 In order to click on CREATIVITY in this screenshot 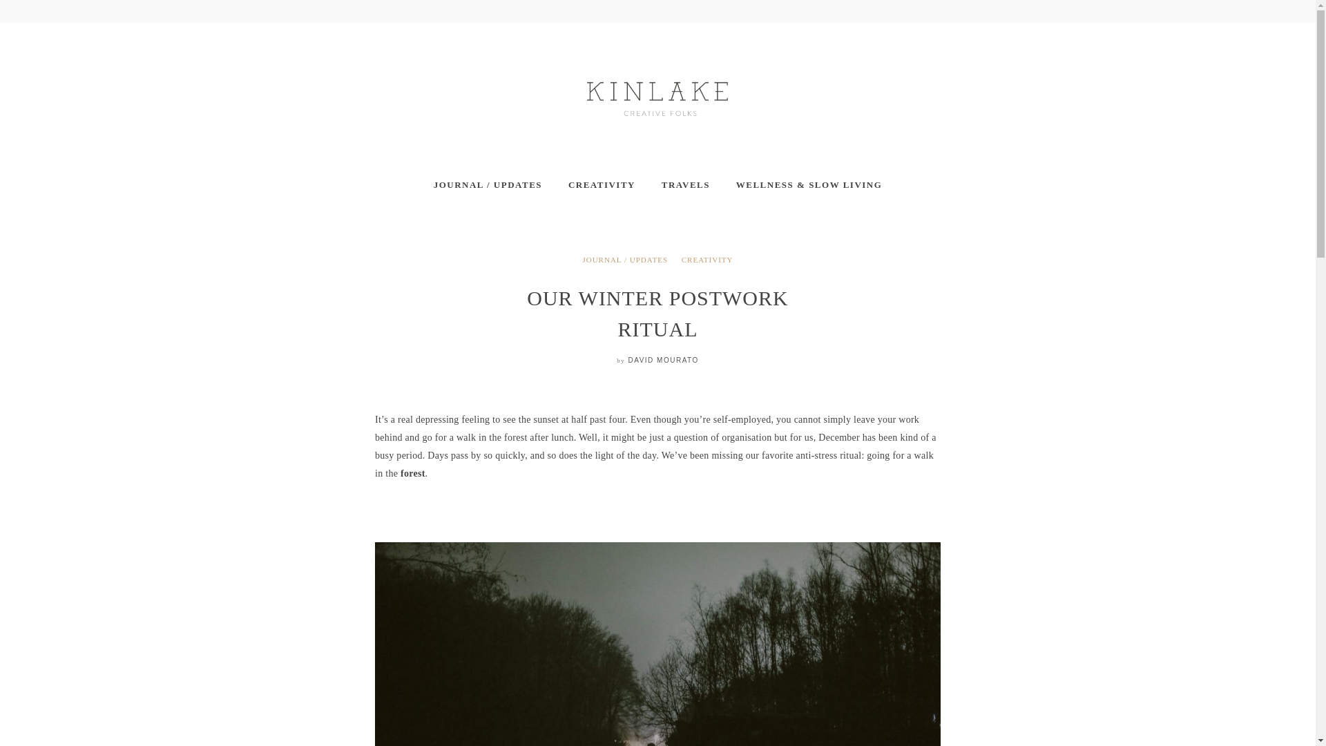, I will do `click(707, 260)`.